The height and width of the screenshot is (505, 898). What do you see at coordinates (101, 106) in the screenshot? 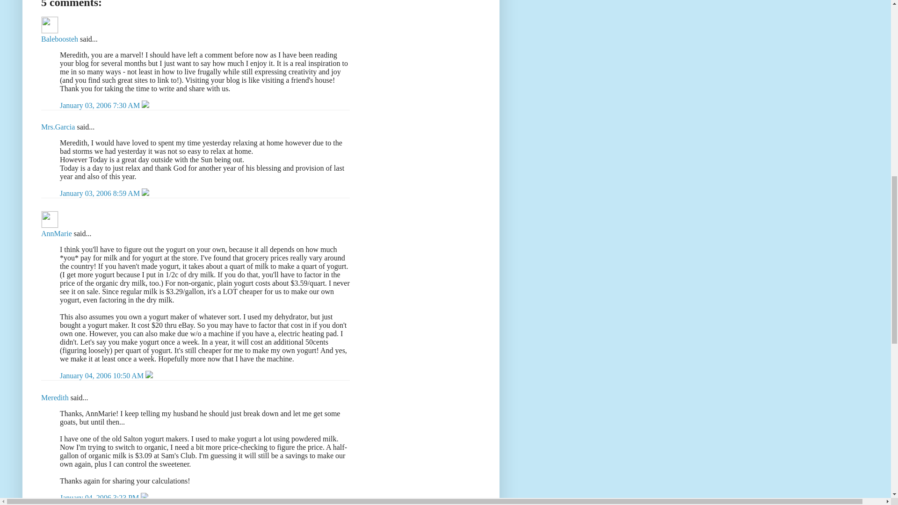
I see `comment permalink` at bounding box center [101, 106].